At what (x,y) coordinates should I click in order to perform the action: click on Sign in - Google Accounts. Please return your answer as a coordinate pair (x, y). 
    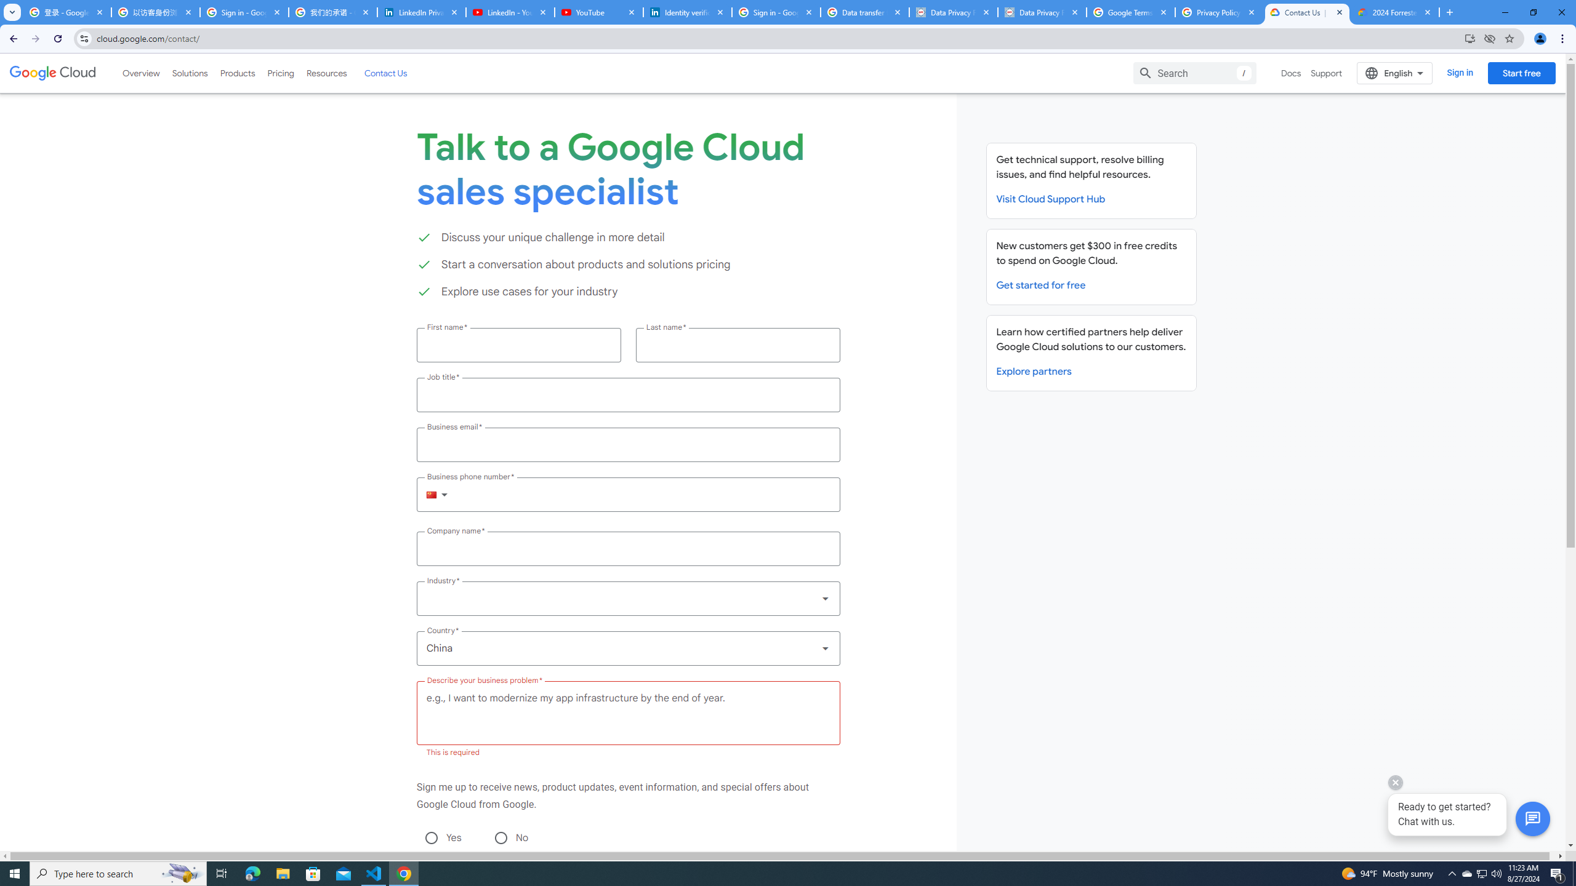
    Looking at the image, I should click on (776, 12).